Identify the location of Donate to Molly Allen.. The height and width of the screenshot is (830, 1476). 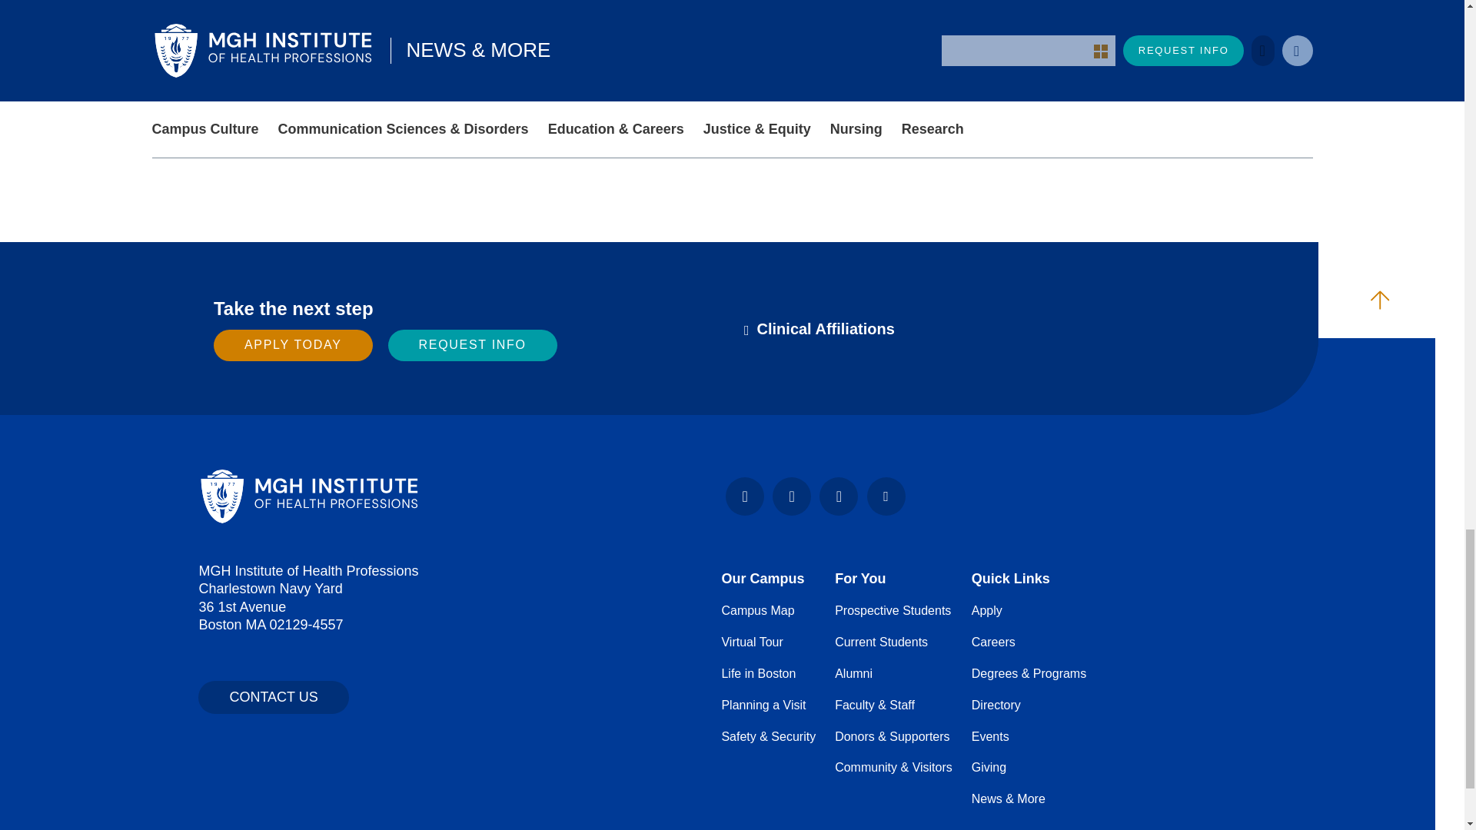
(597, 101).